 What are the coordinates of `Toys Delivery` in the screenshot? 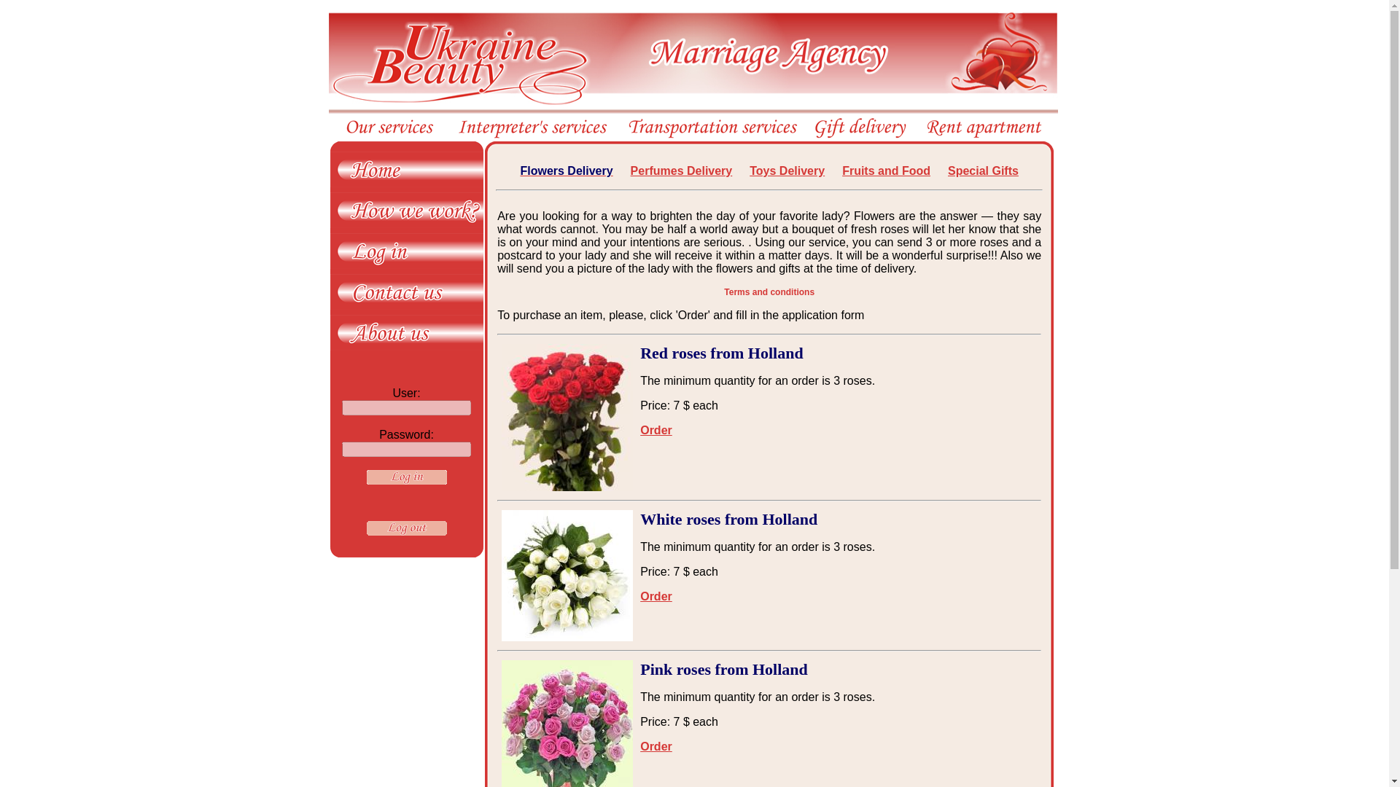 It's located at (786, 171).